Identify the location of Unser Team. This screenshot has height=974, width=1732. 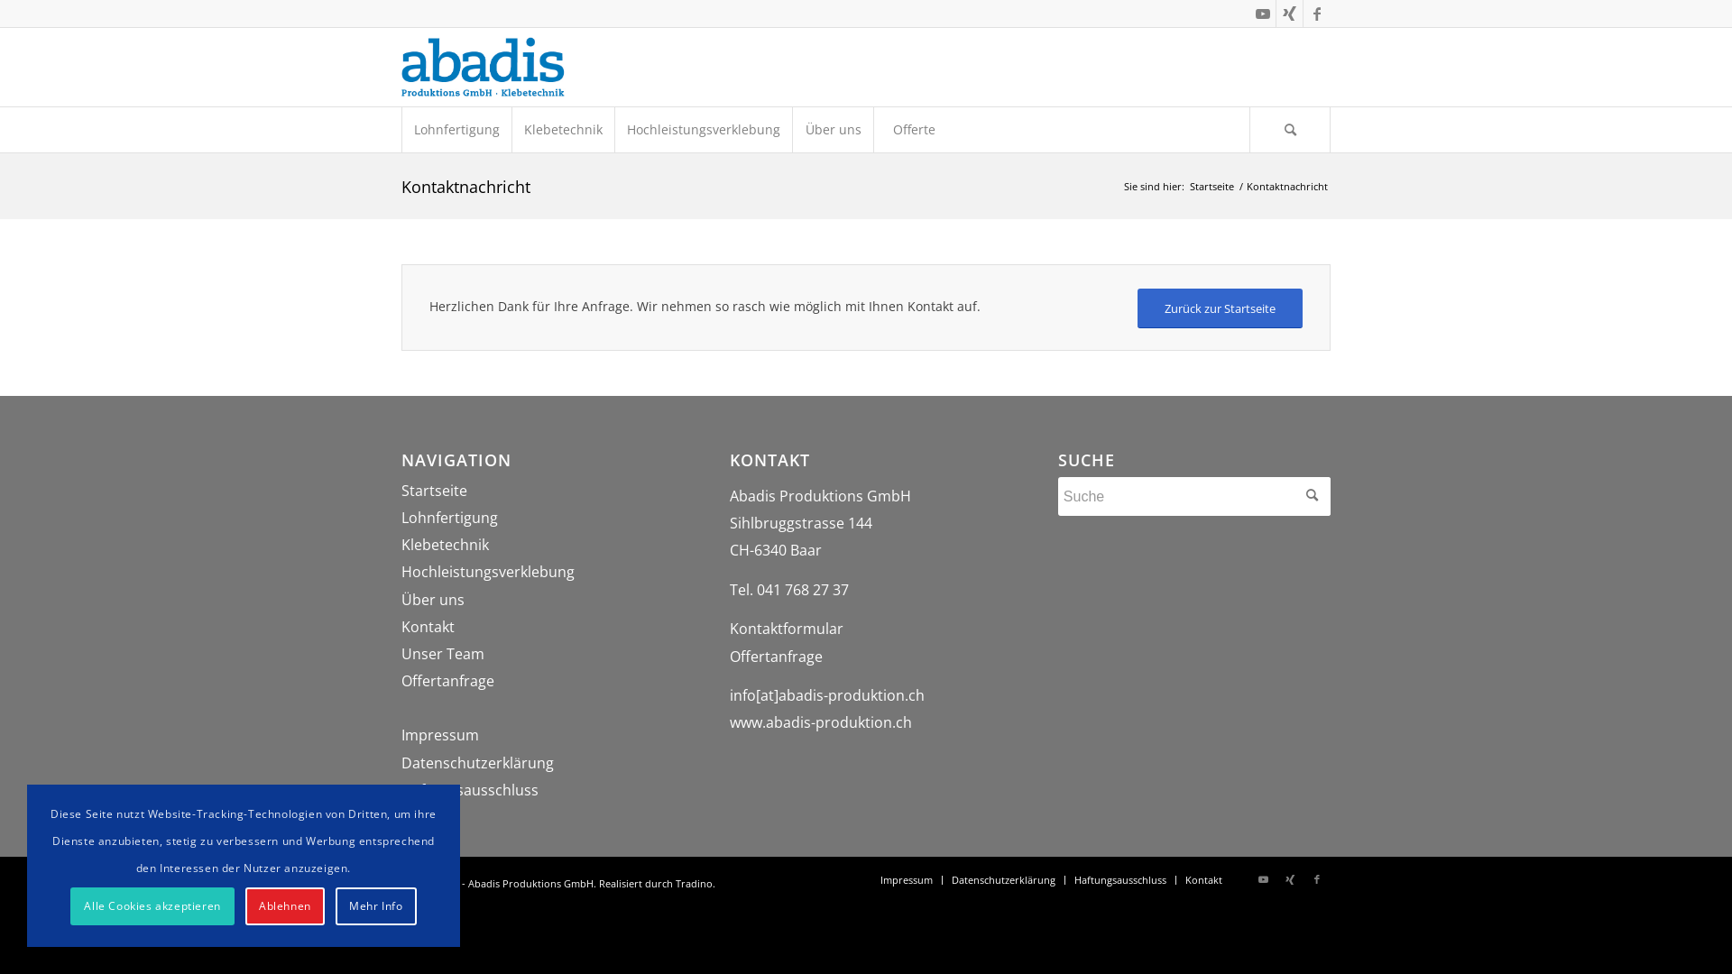
(443, 654).